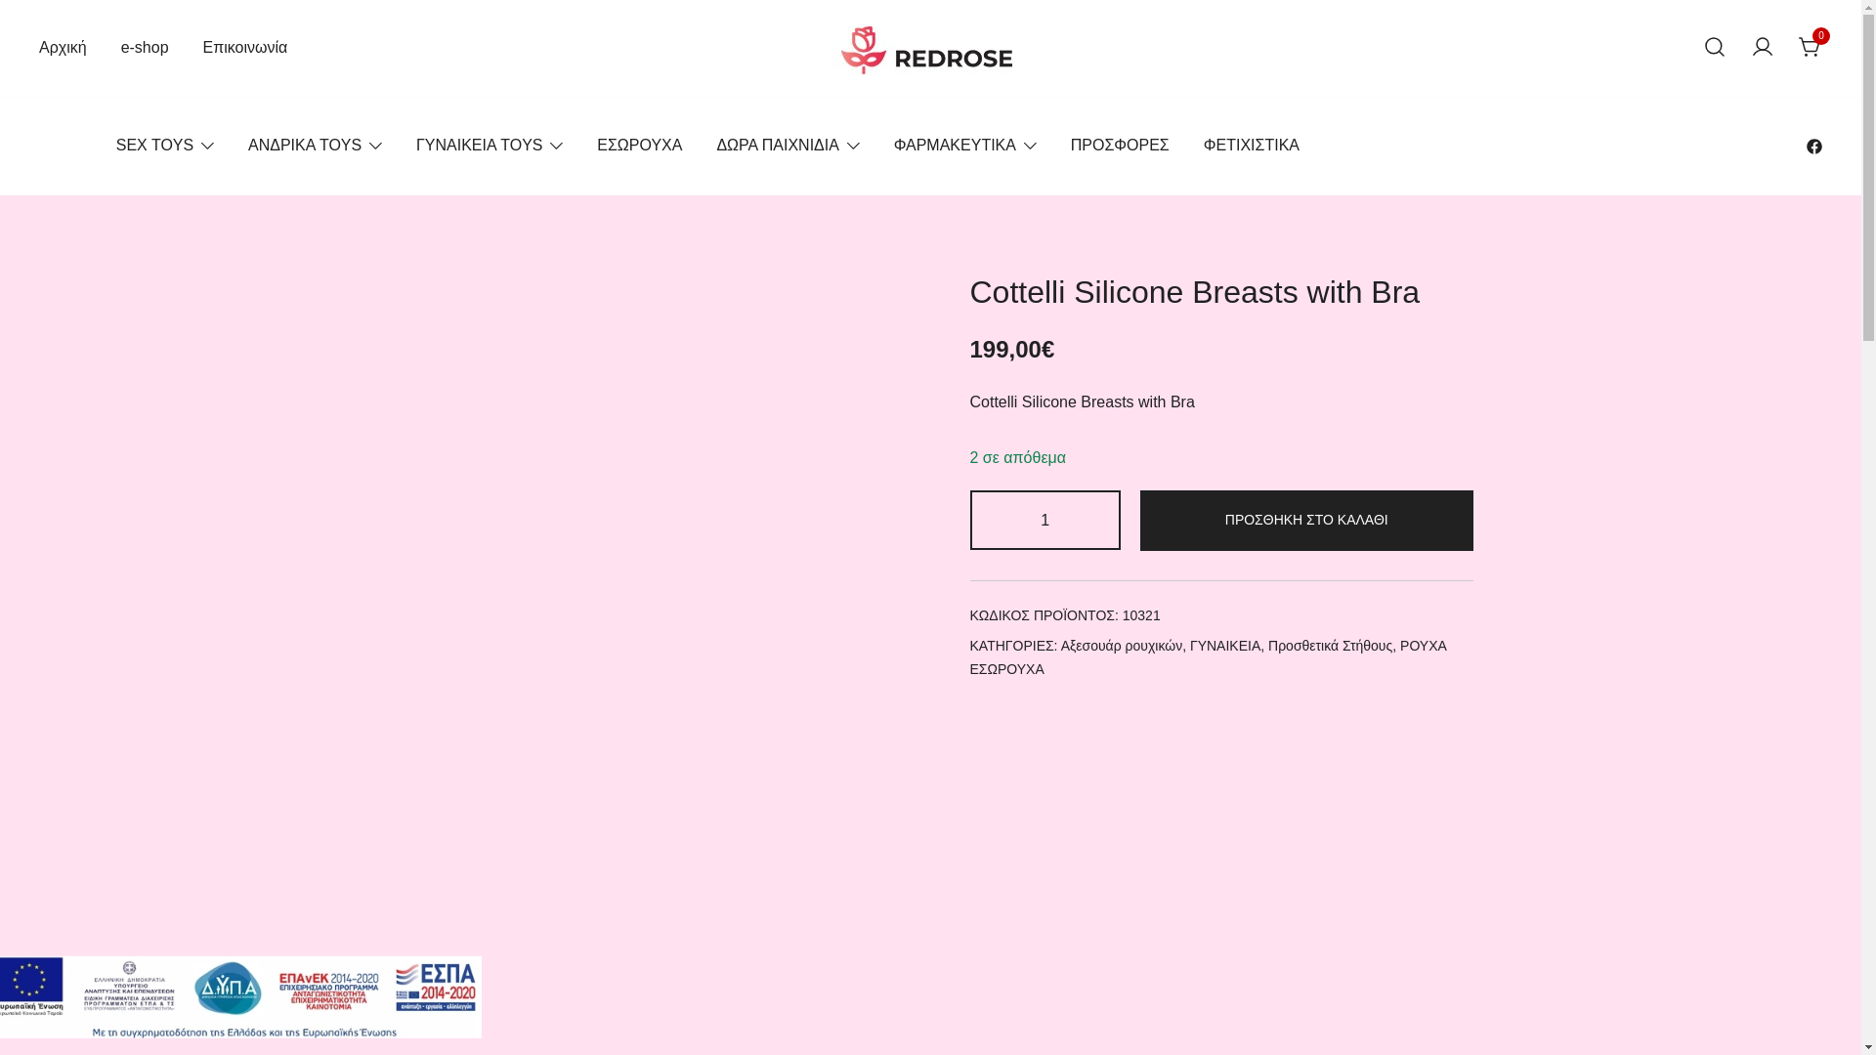 The height and width of the screenshot is (1055, 1876). Describe the element at coordinates (1810, 47) in the screenshot. I see `0` at that location.